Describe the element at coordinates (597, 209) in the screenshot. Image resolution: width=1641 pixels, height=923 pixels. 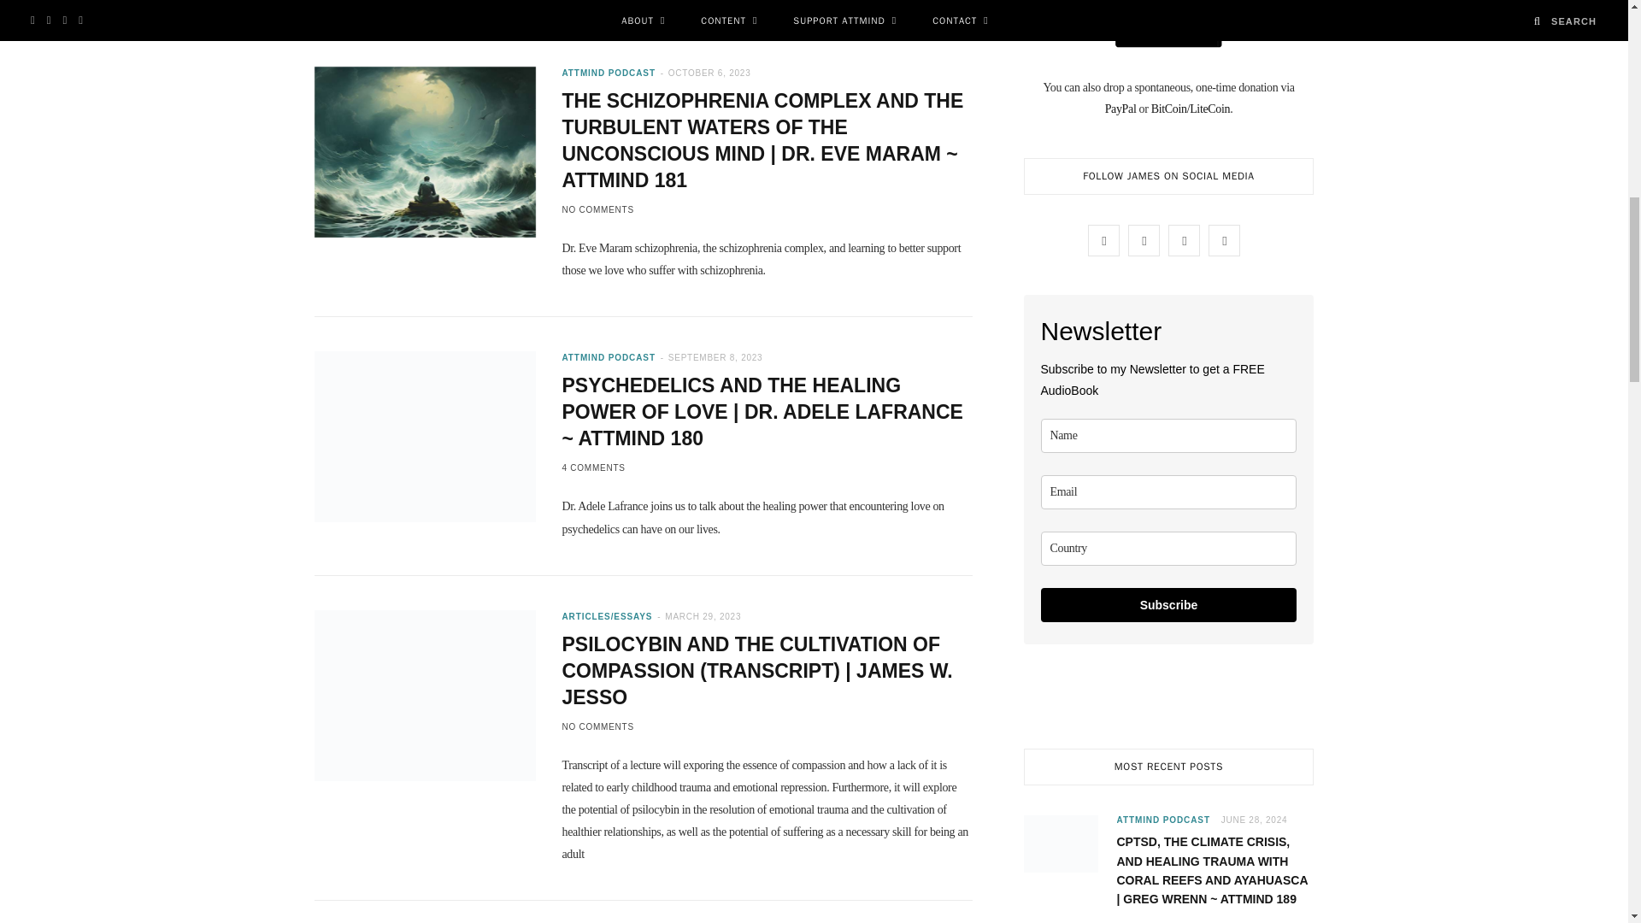
I see `NO COMMENTS` at that location.